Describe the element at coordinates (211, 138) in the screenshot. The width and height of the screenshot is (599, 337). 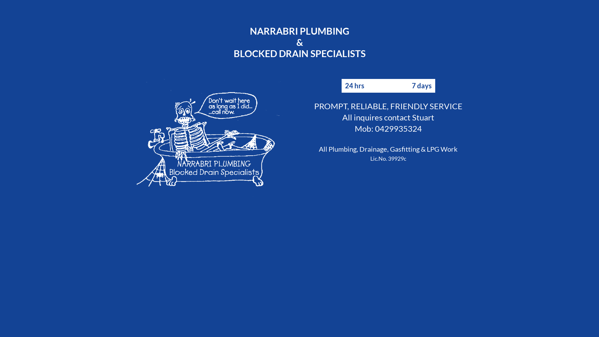
I see `Narrabri plumbing logo` at that location.